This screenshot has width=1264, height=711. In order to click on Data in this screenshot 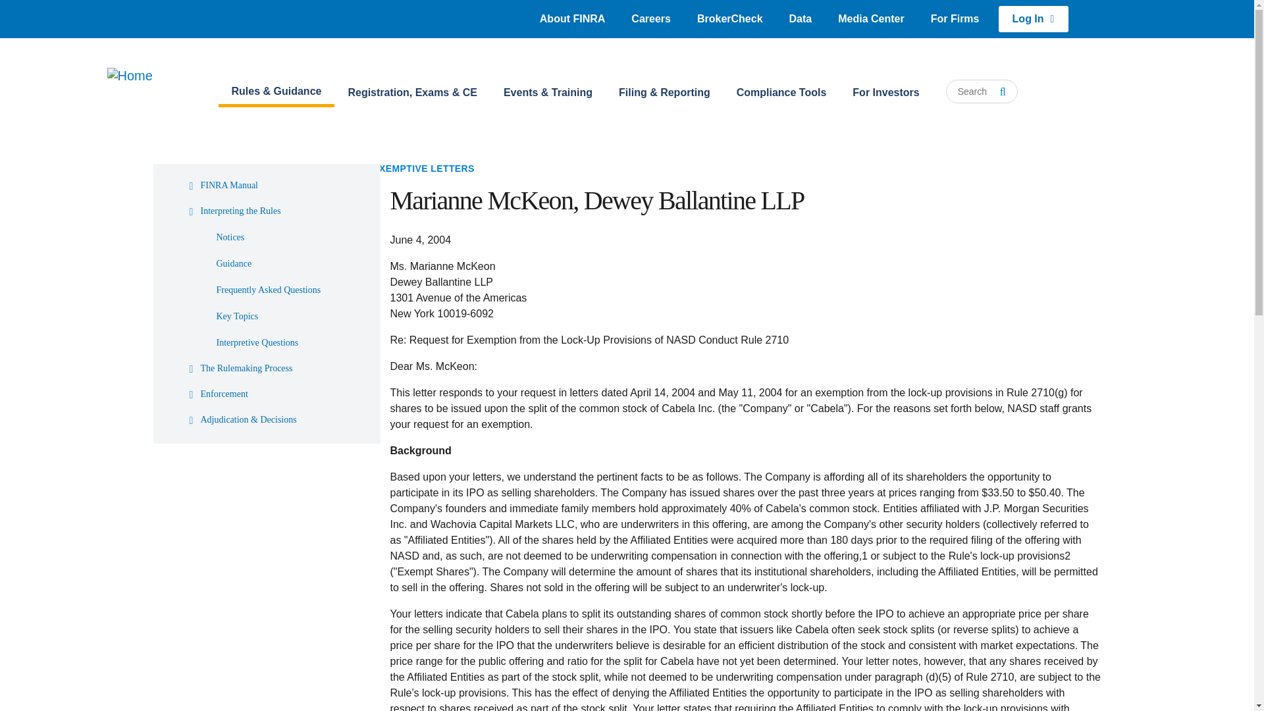, I will do `click(801, 18)`.